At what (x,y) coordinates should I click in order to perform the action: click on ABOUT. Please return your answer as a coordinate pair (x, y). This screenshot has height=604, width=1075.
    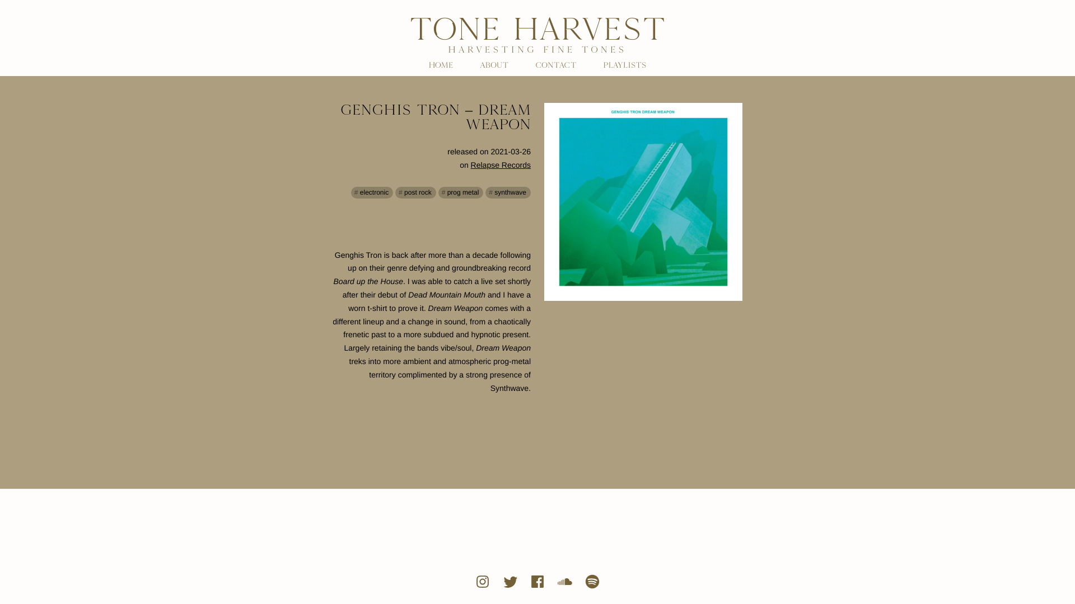
    Looking at the image, I should click on (494, 65).